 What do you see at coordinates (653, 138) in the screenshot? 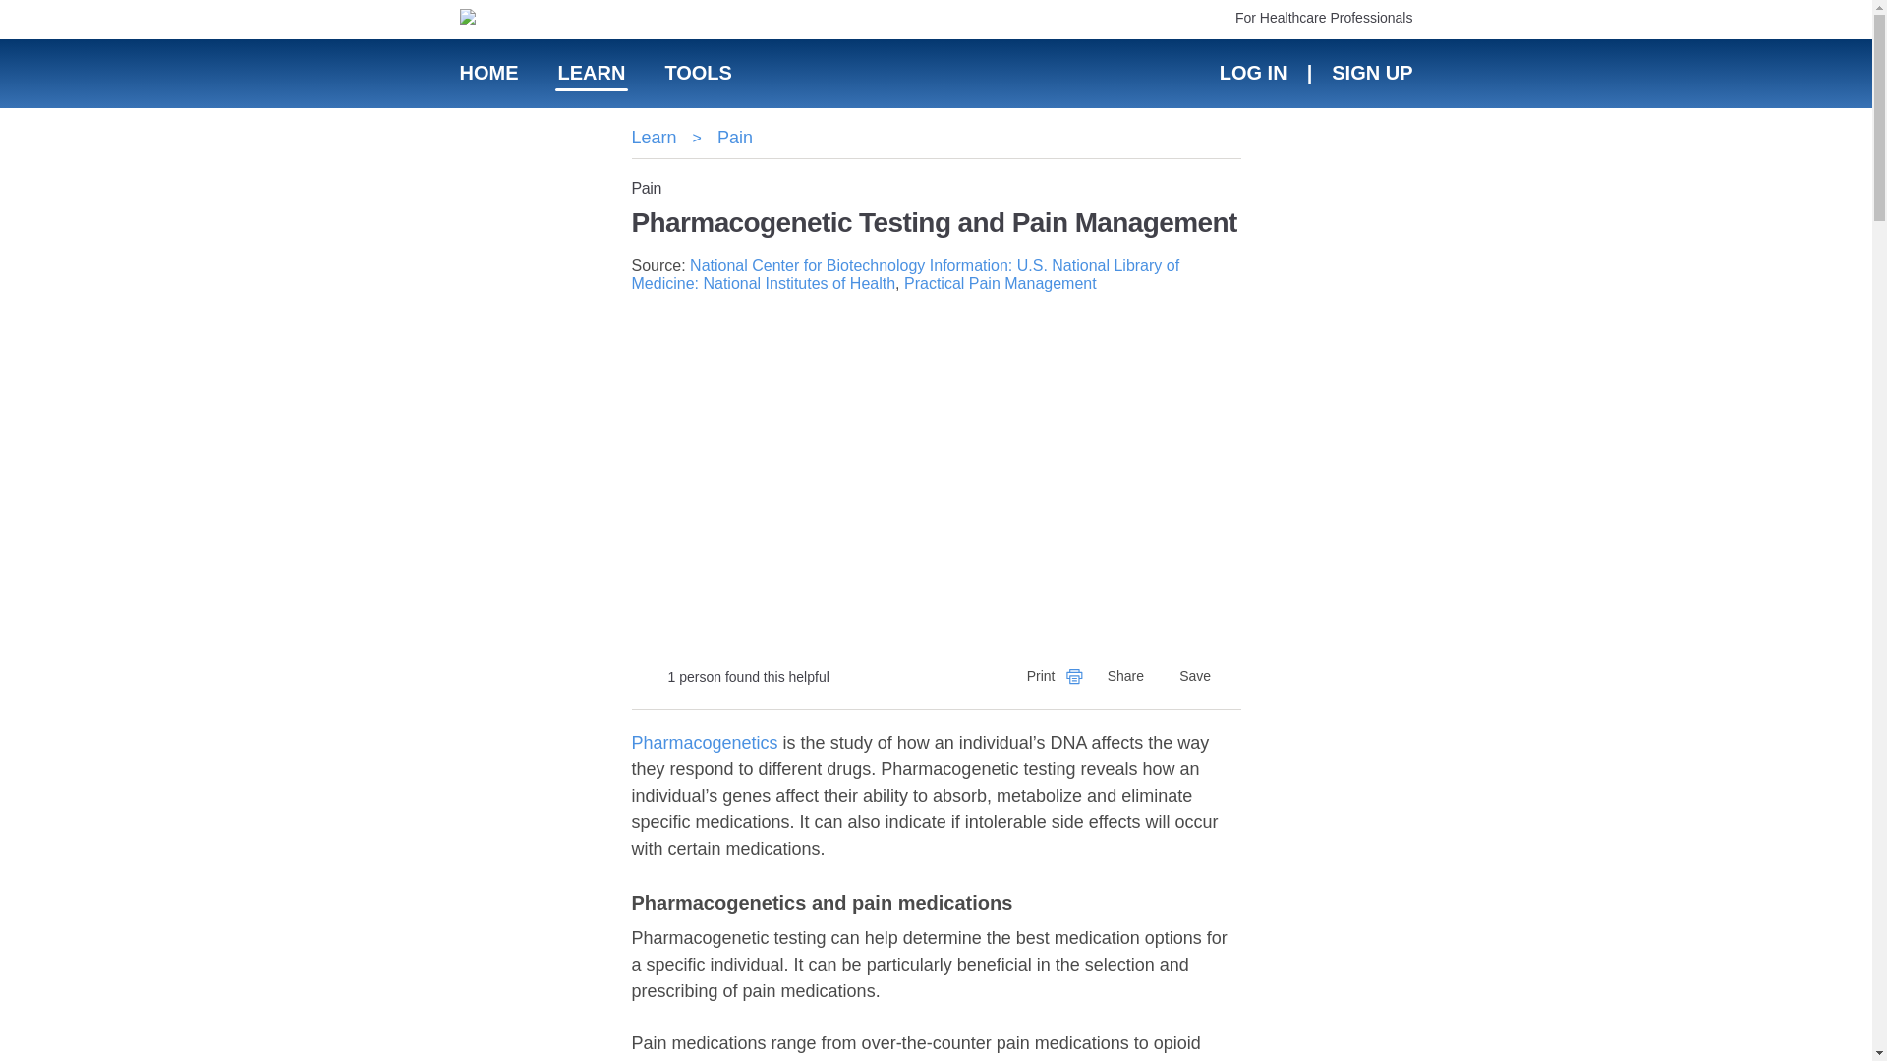
I see `Learn` at bounding box center [653, 138].